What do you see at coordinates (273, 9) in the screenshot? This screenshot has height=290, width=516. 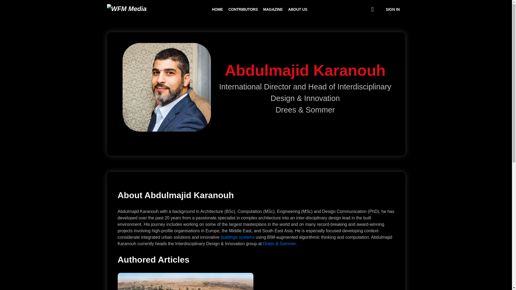 I see `MAGAZINE` at bounding box center [273, 9].